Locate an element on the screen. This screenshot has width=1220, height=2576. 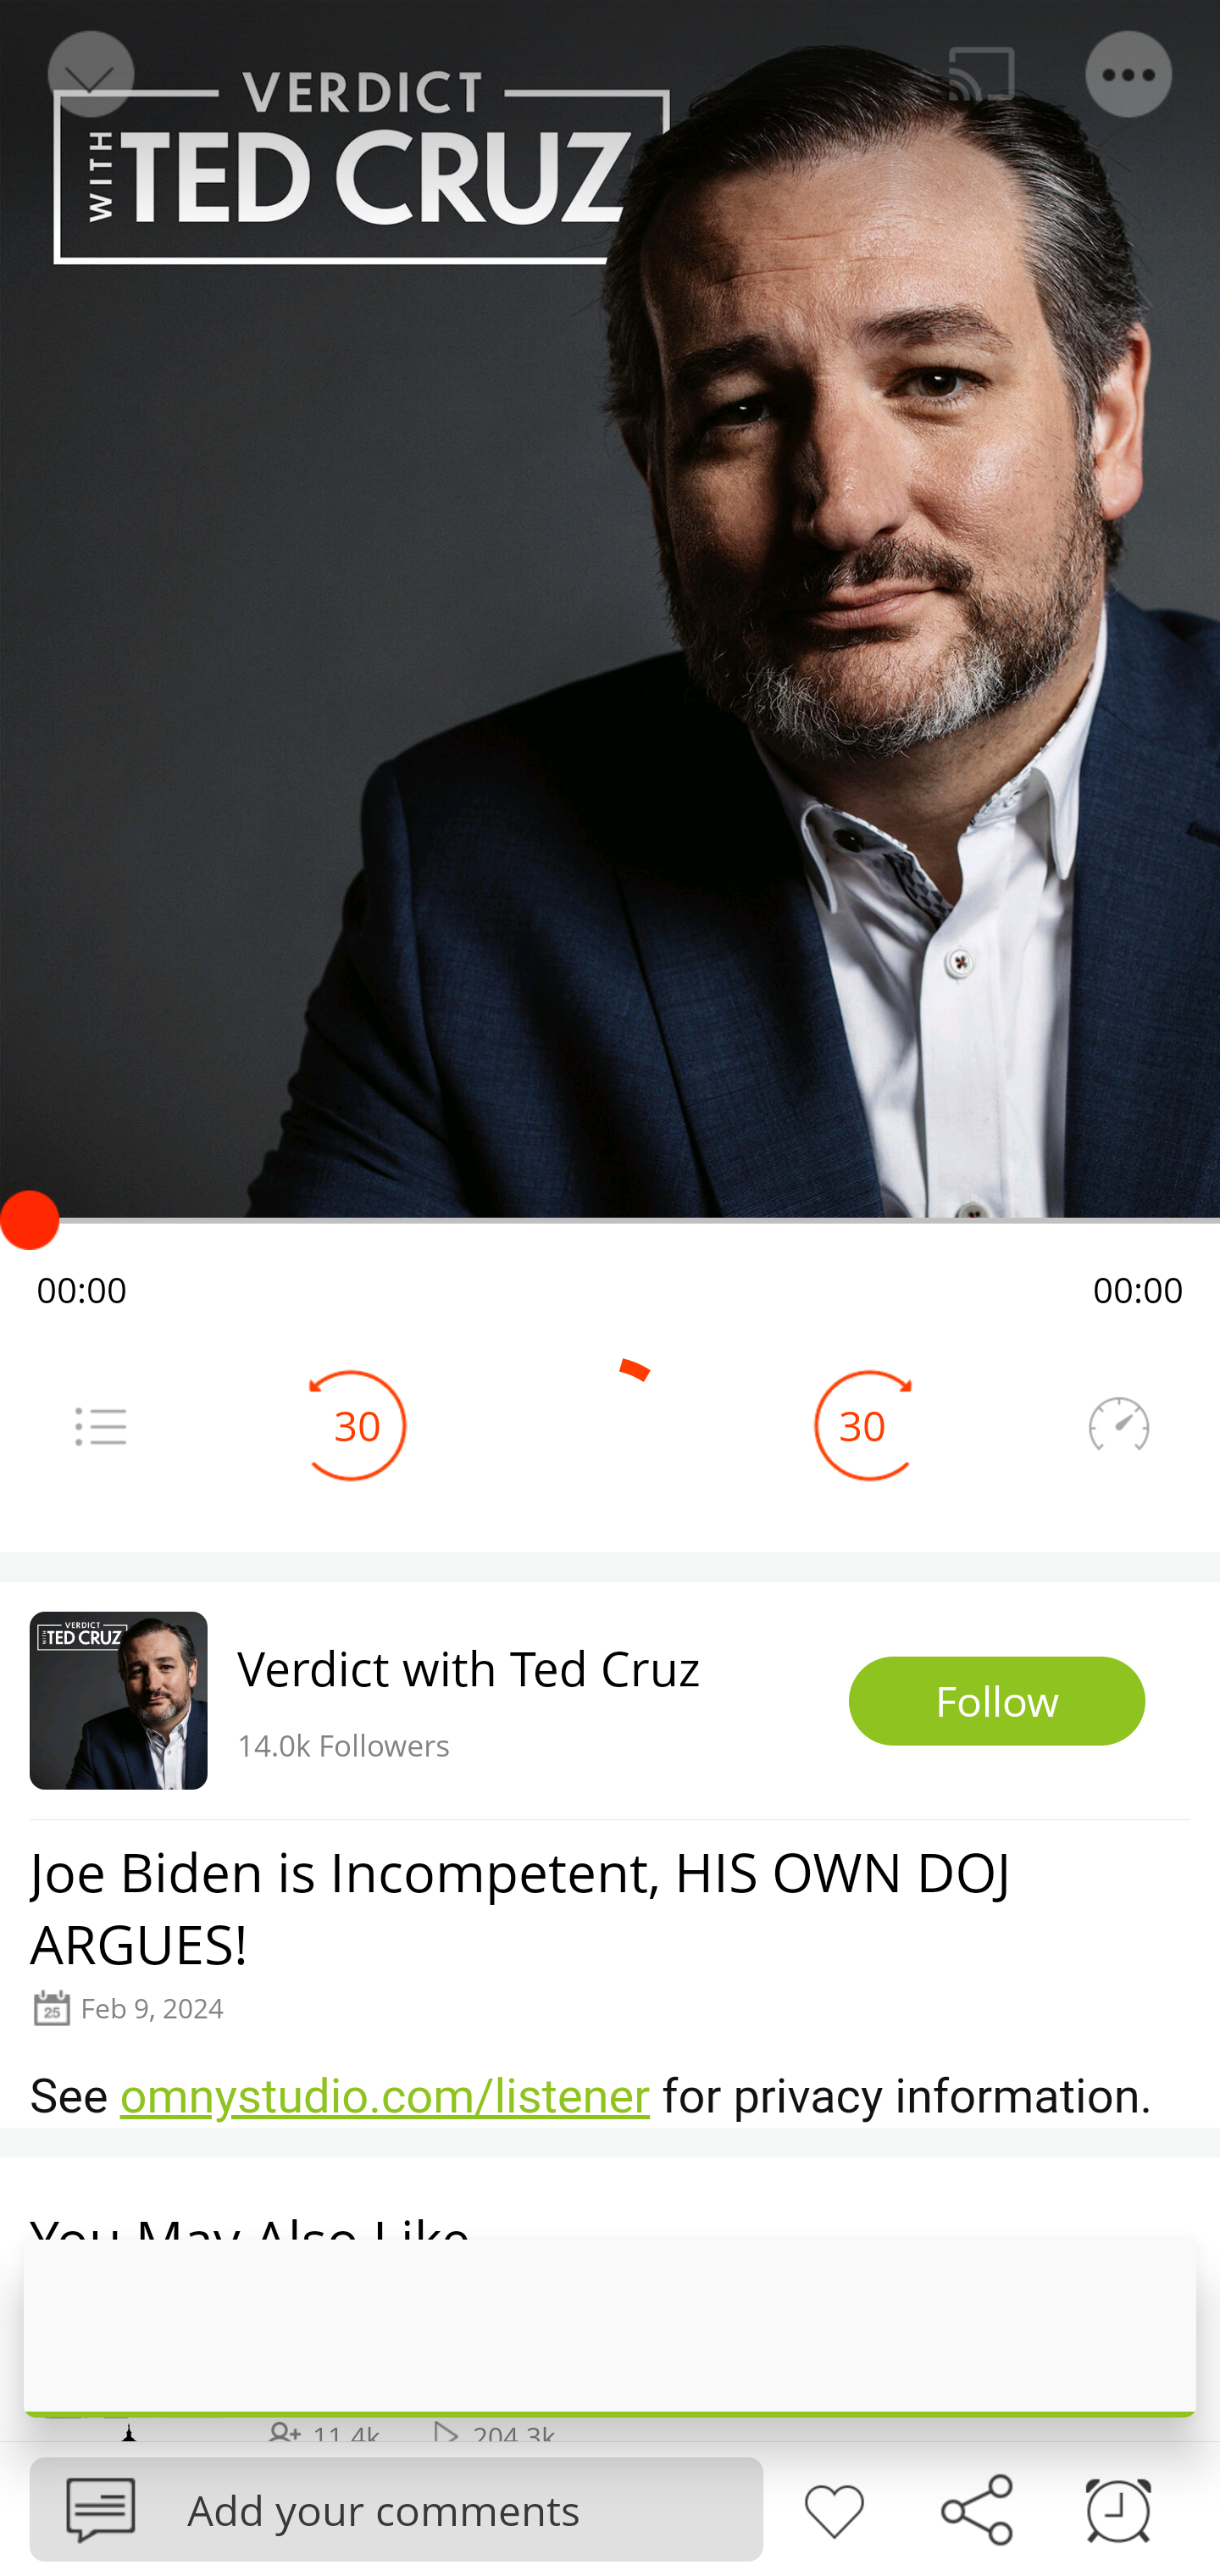
Share is located at coordinates (976, 2507).